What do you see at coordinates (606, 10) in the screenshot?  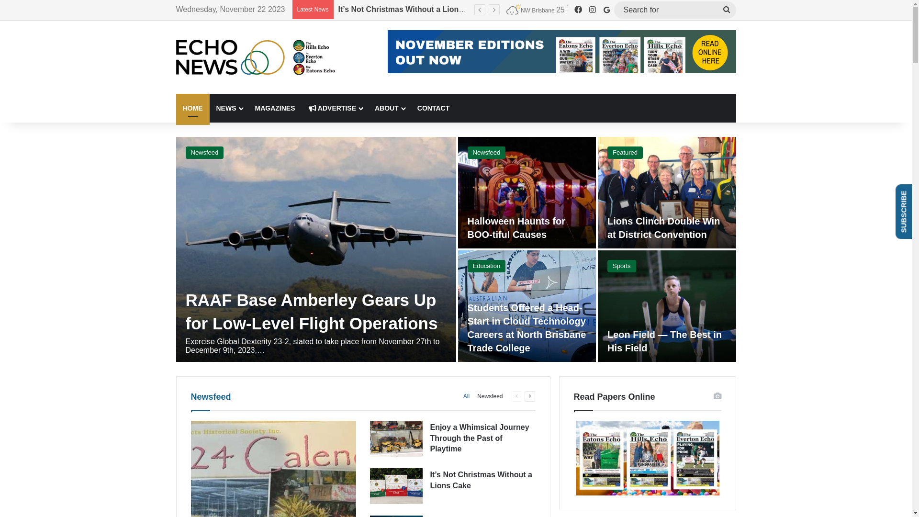 I see `Google` at bounding box center [606, 10].